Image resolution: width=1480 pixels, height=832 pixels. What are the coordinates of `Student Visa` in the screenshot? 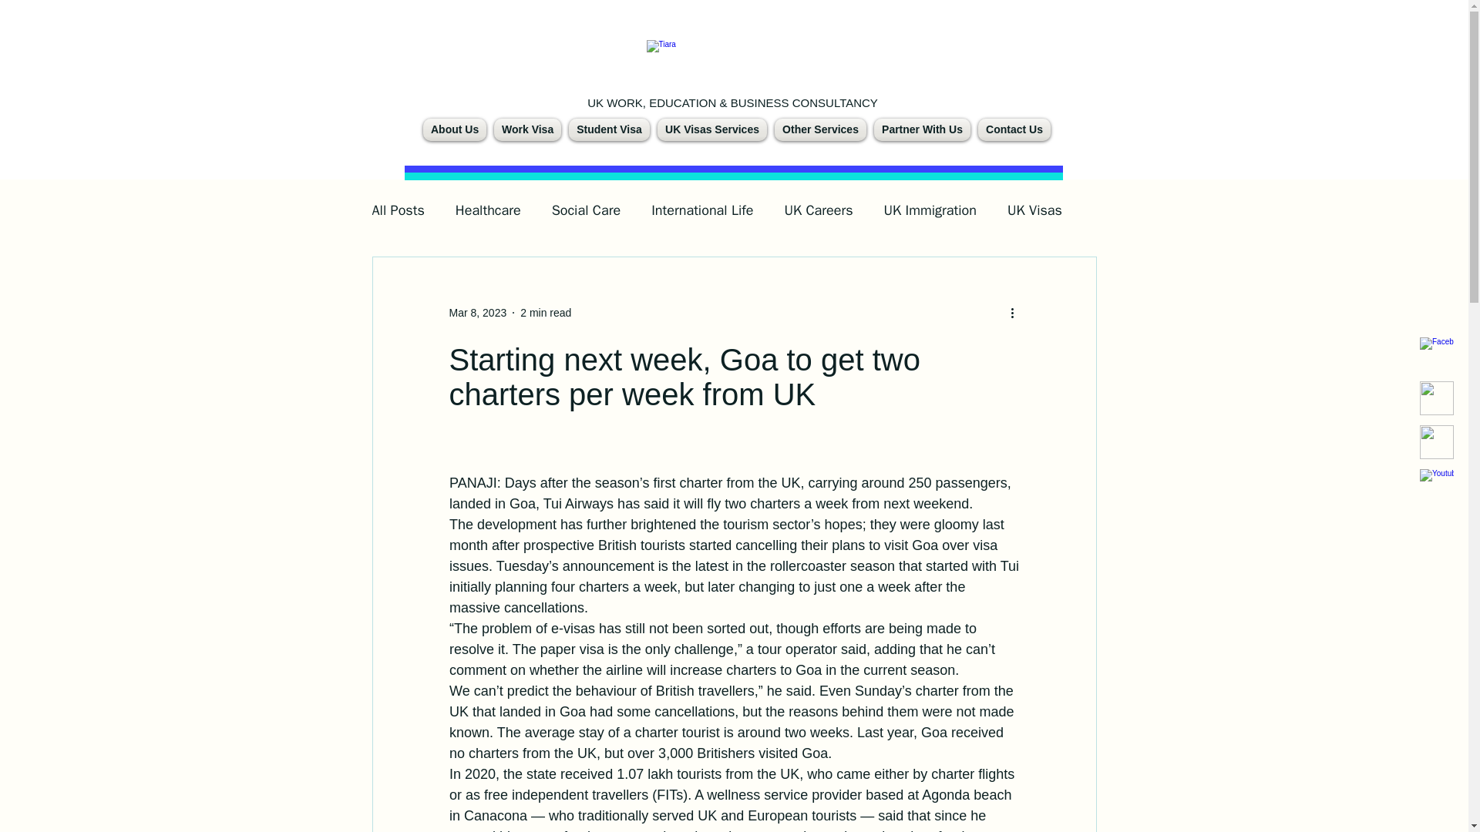 It's located at (609, 129).